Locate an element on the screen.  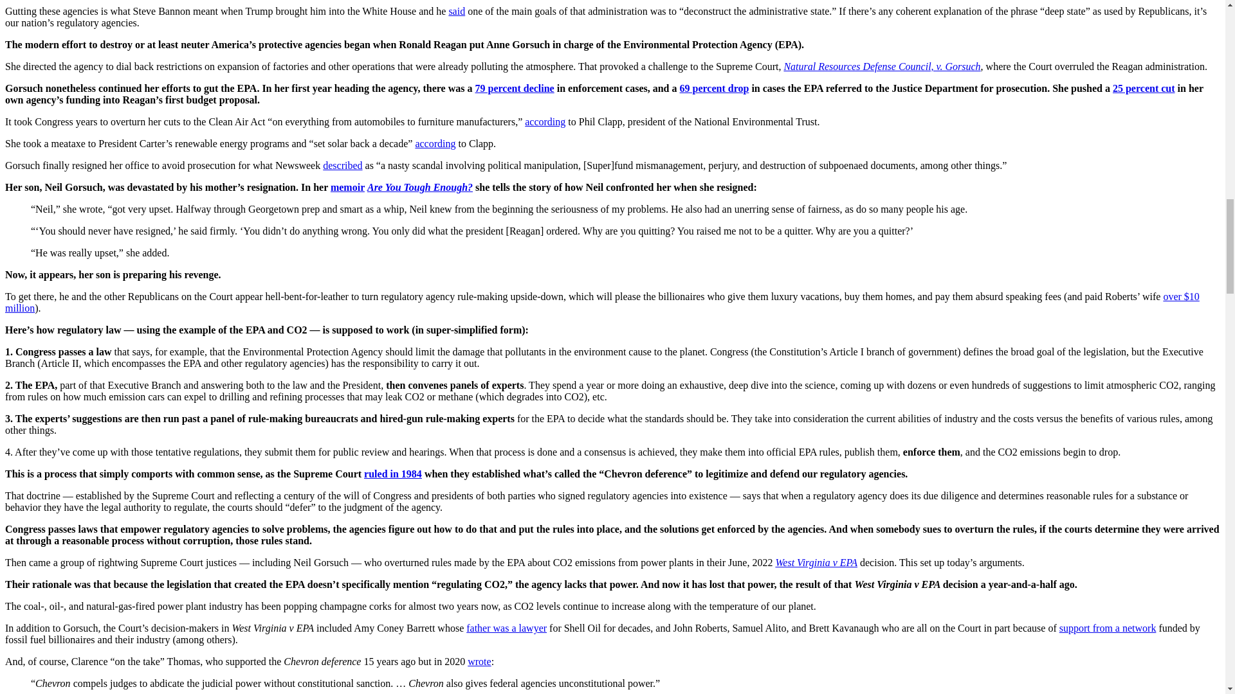
79 percent decline is located at coordinates (513, 87).